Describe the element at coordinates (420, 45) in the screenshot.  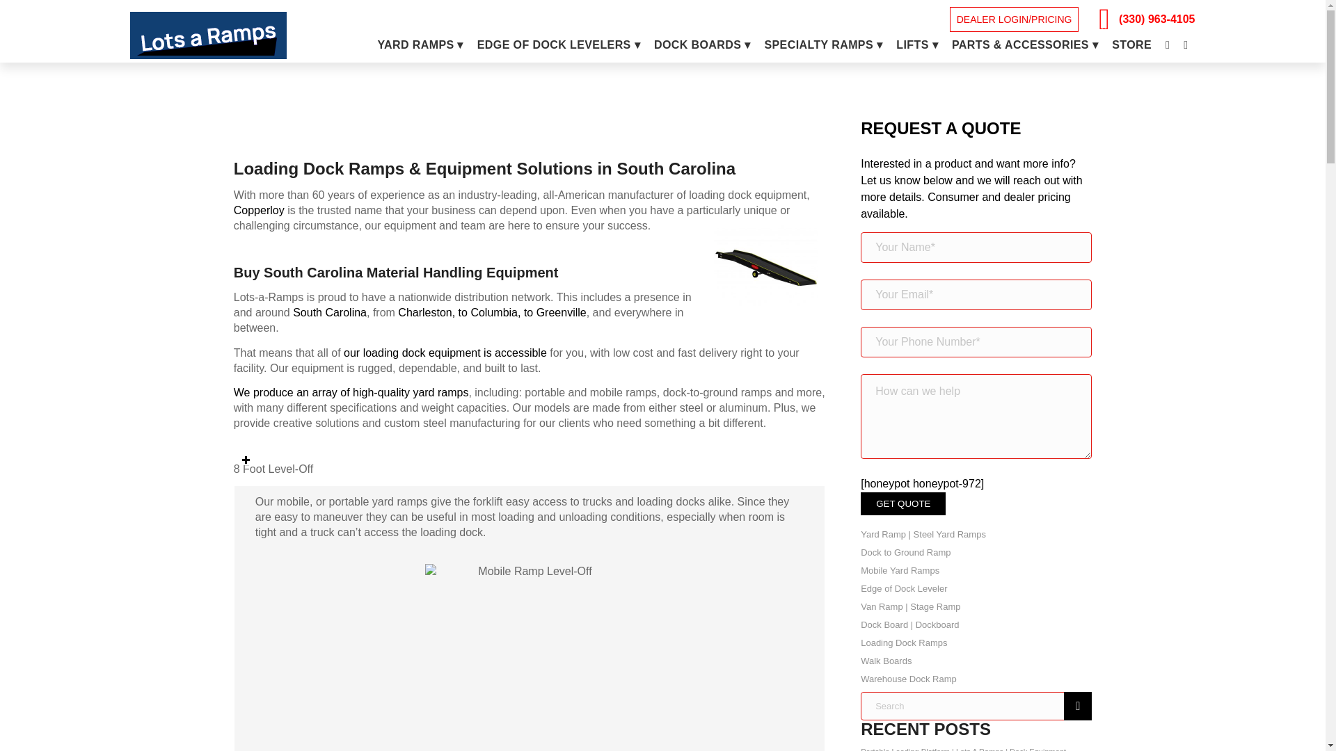
I see `YARD RAMPS` at that location.